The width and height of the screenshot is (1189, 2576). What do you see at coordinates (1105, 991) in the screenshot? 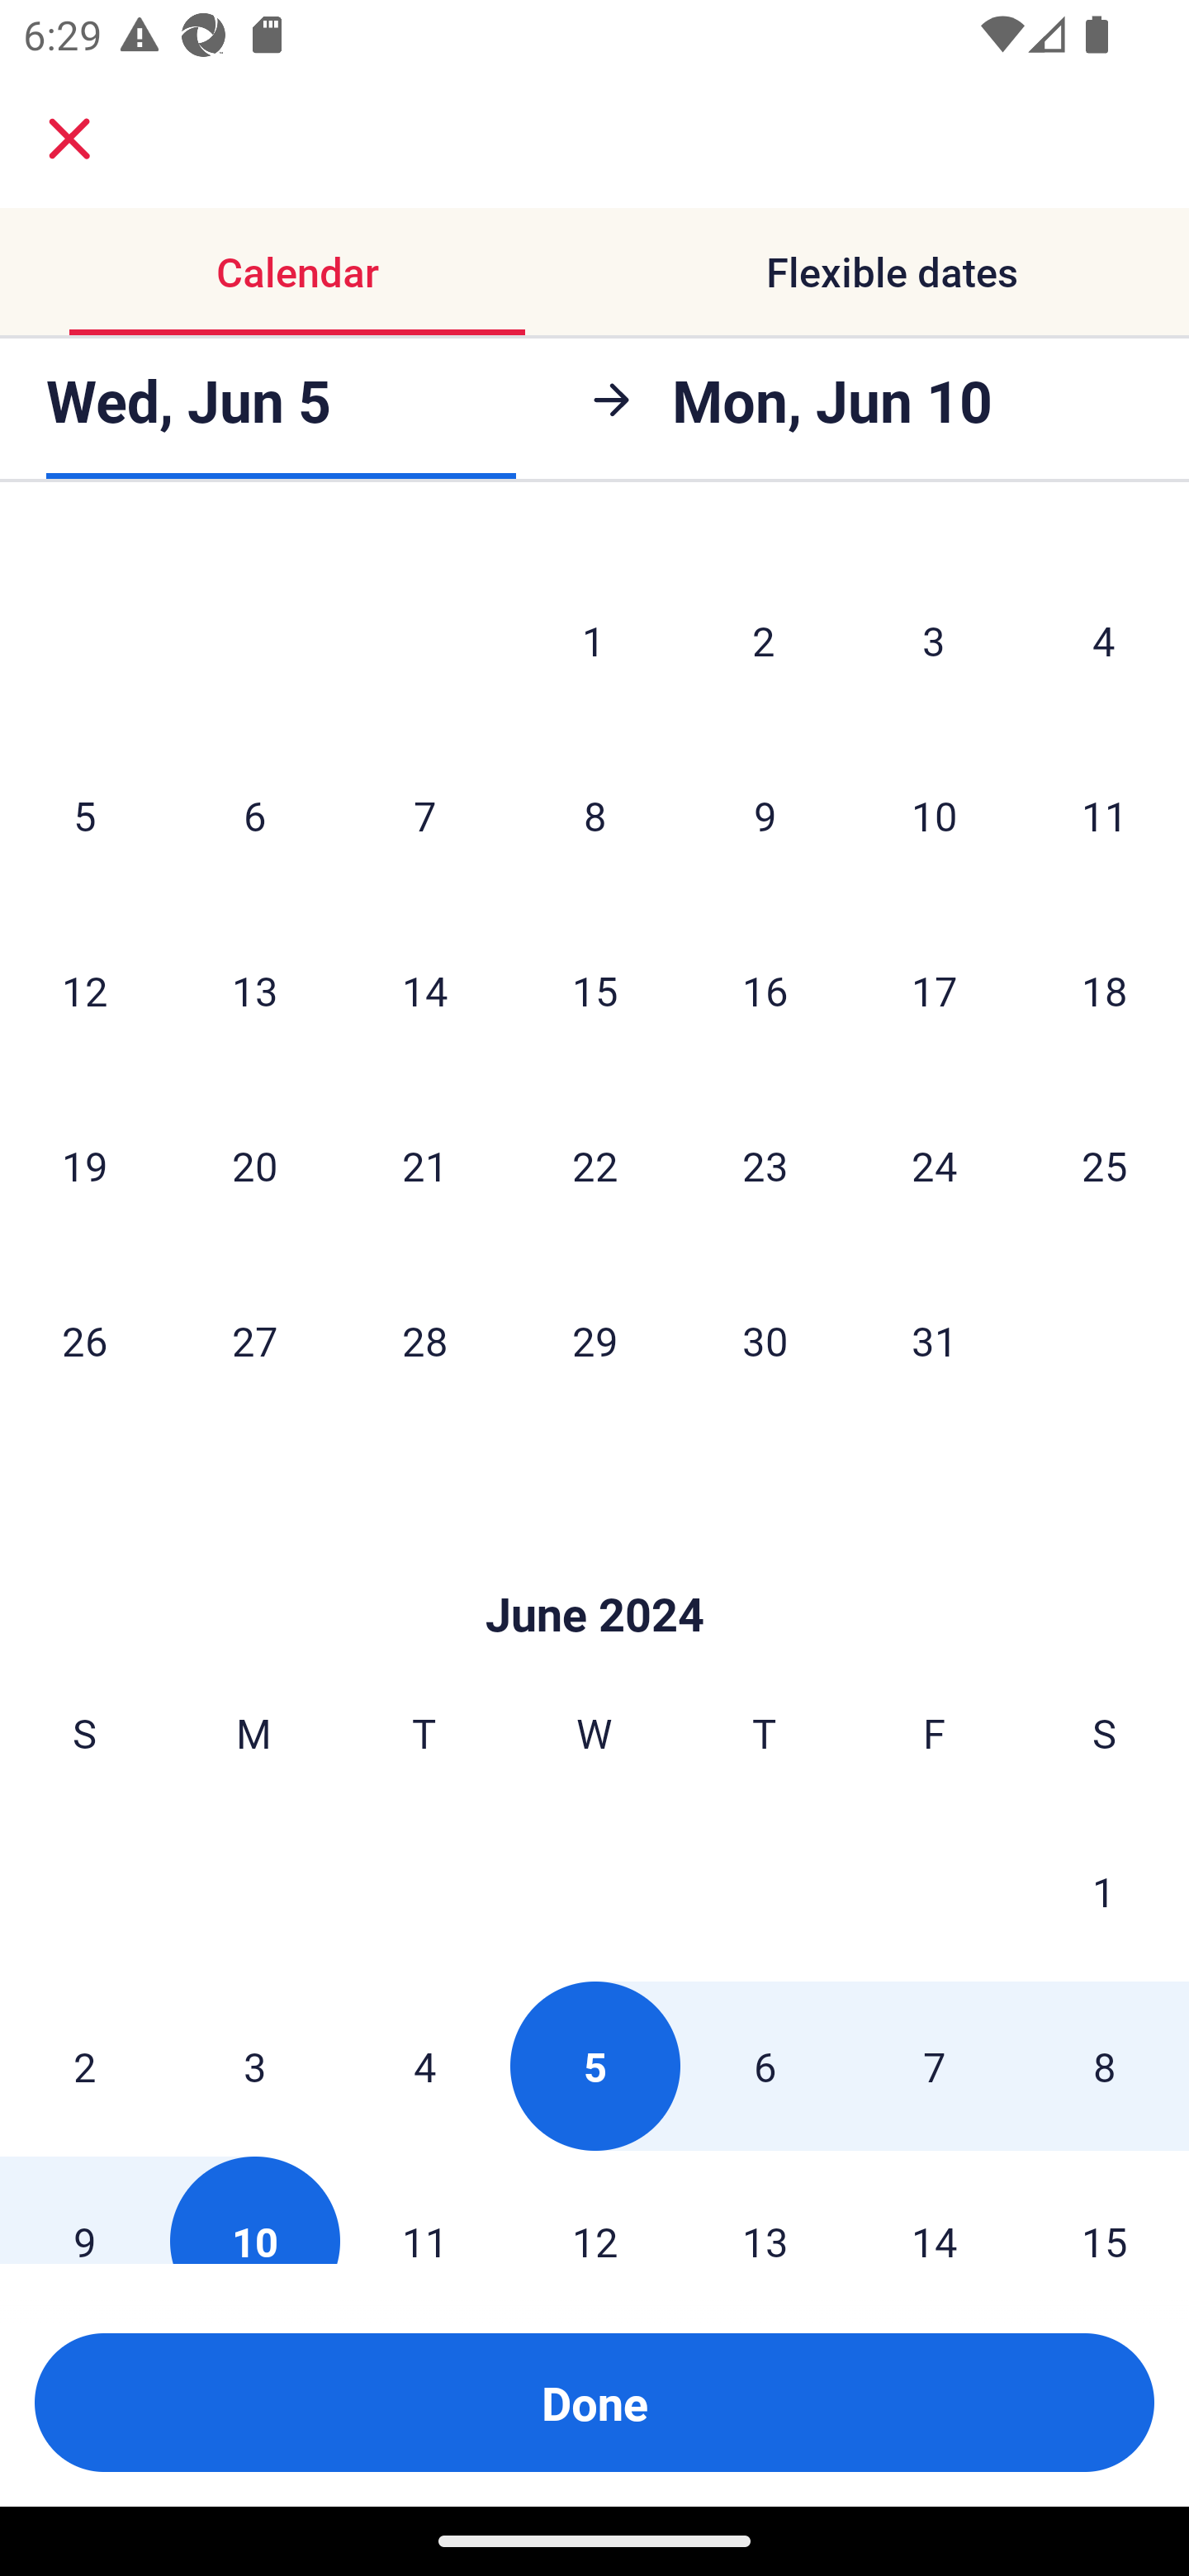
I see `18 Saturday, May 18, 2024` at bounding box center [1105, 991].